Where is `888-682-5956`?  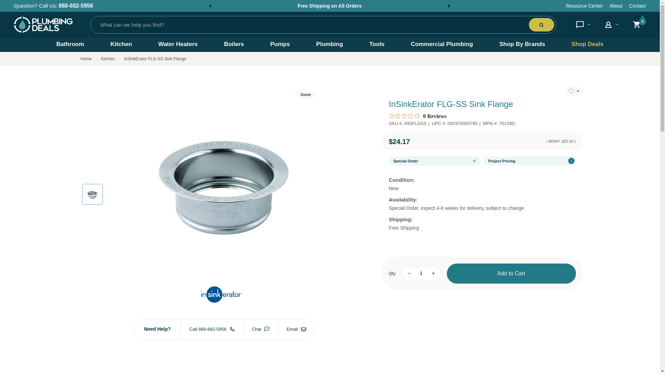 888-682-5956 is located at coordinates (76, 6).